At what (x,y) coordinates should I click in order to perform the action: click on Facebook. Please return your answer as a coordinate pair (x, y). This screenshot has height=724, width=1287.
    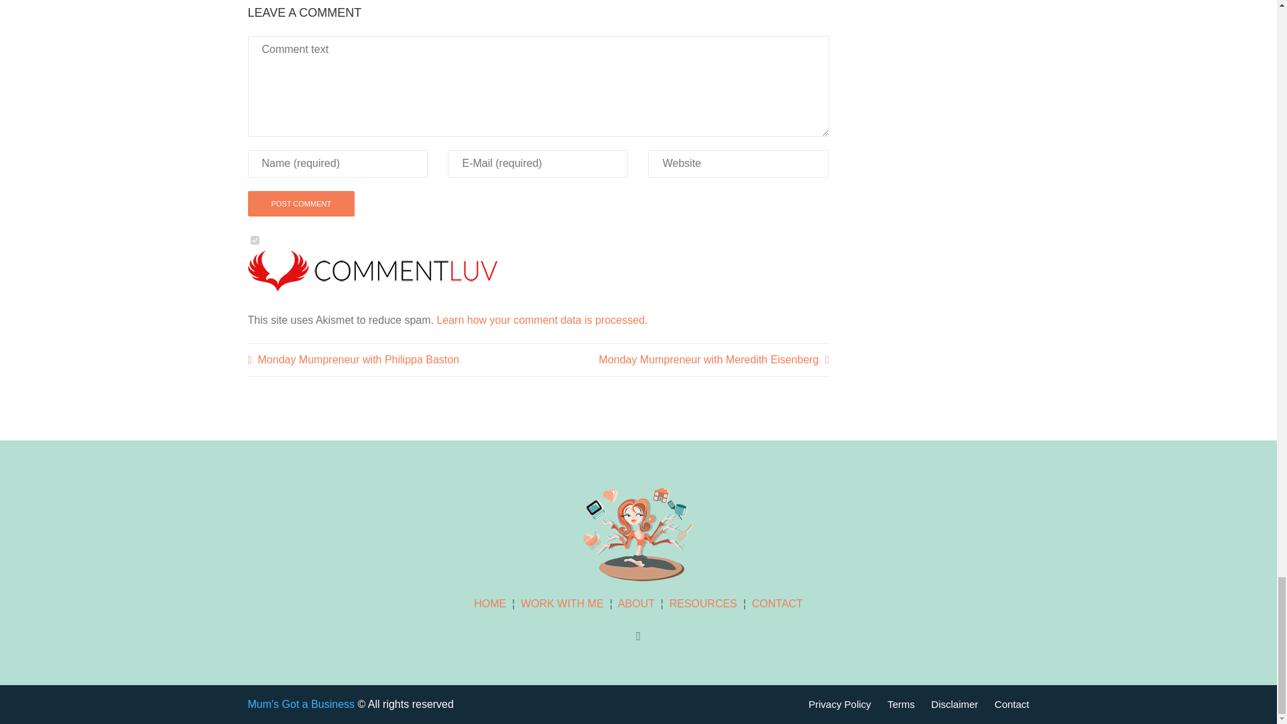
    Looking at the image, I should click on (638, 636).